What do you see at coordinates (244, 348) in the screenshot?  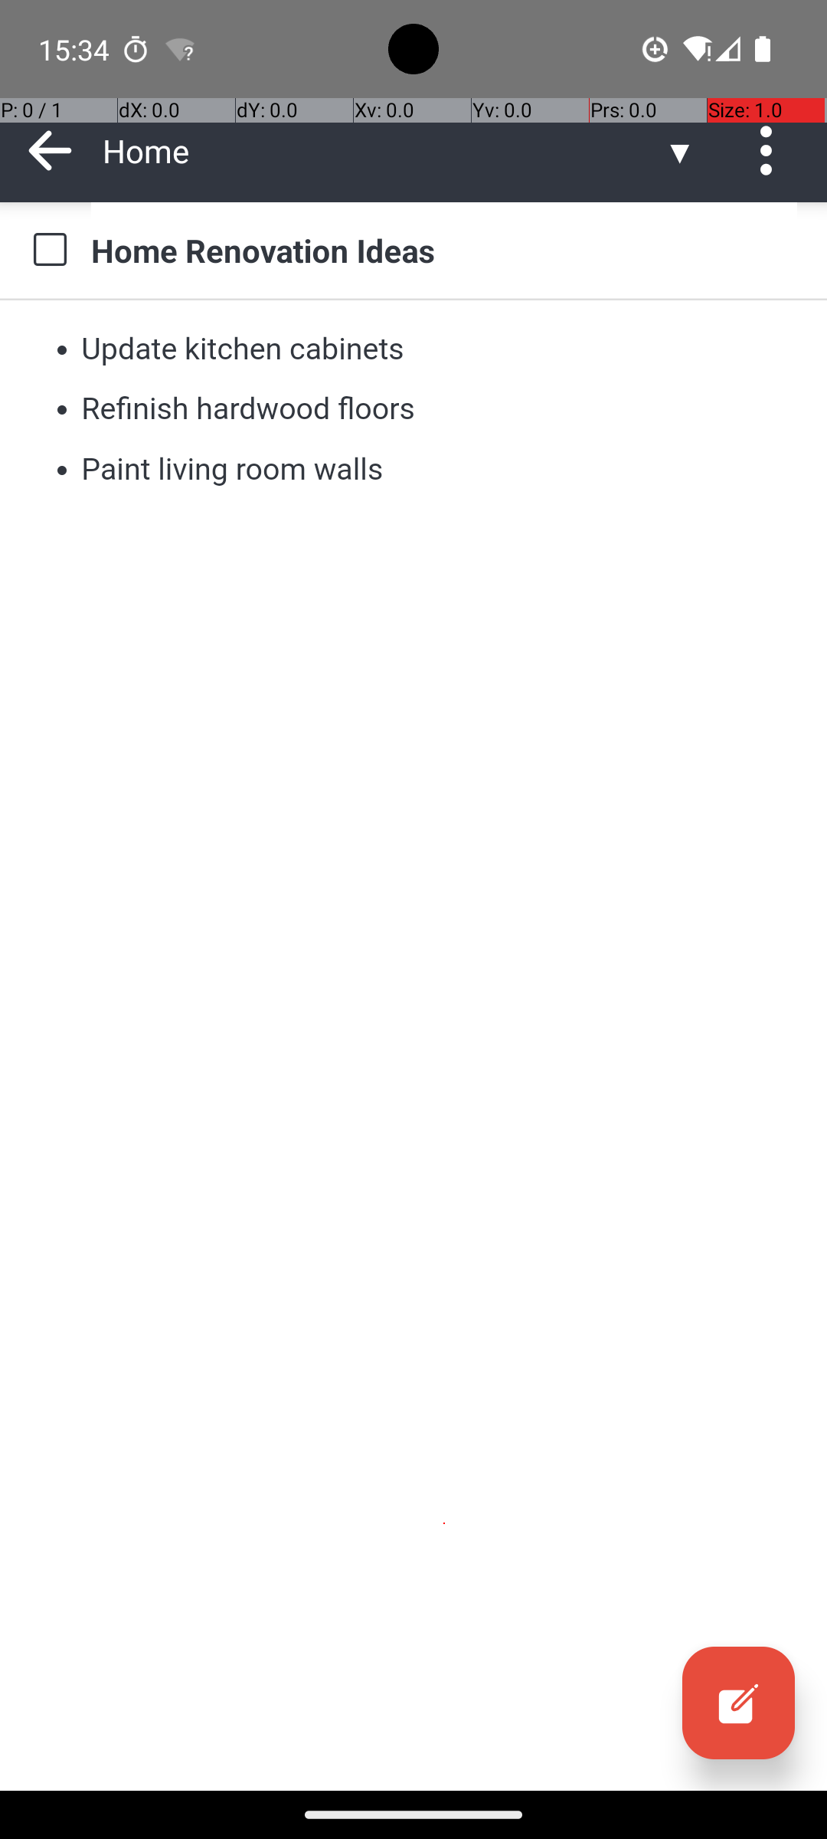 I see `Update kitchen cabinets` at bounding box center [244, 348].